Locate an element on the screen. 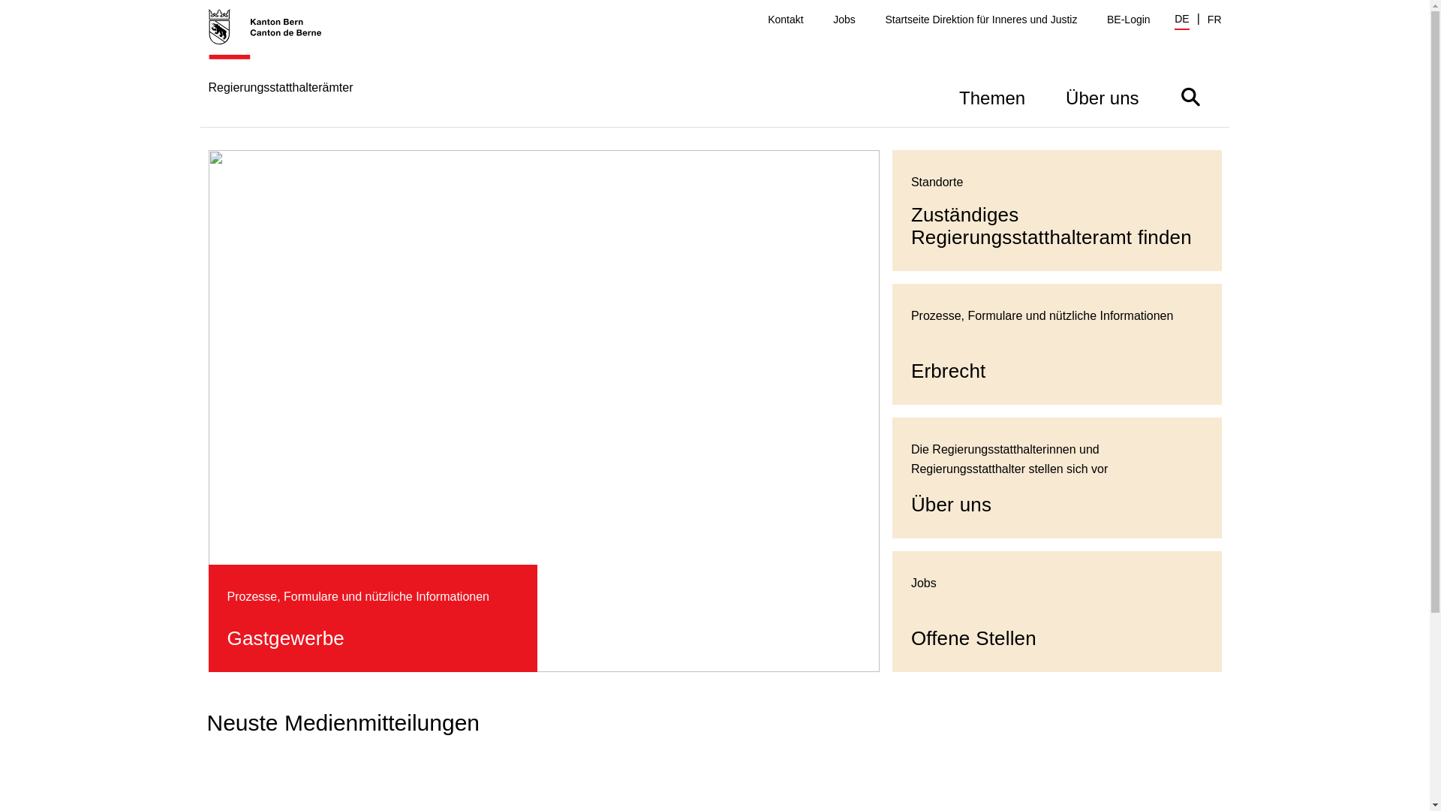  Kontakt is located at coordinates (785, 20).